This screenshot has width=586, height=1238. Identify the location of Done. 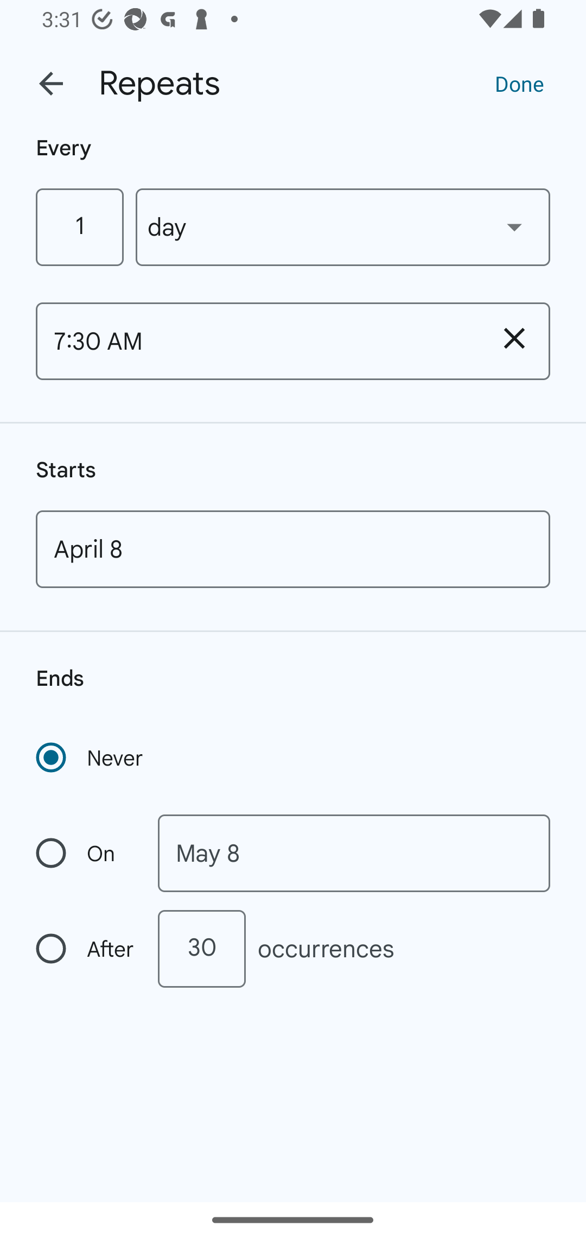
(519, 83).